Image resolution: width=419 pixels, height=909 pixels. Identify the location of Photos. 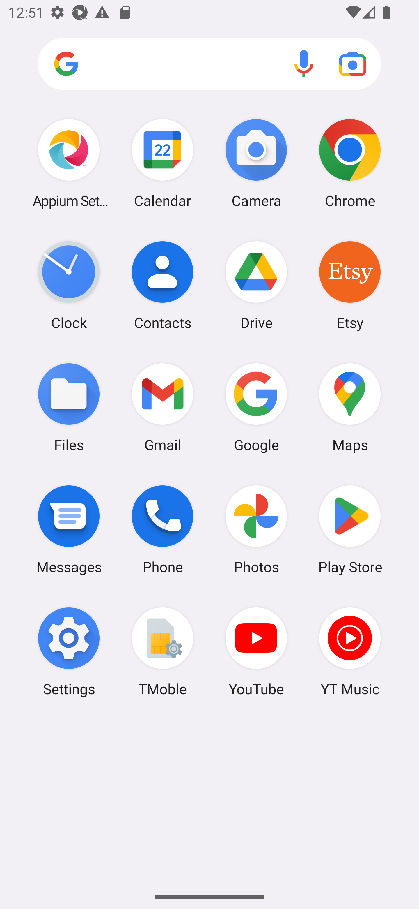
(256, 529).